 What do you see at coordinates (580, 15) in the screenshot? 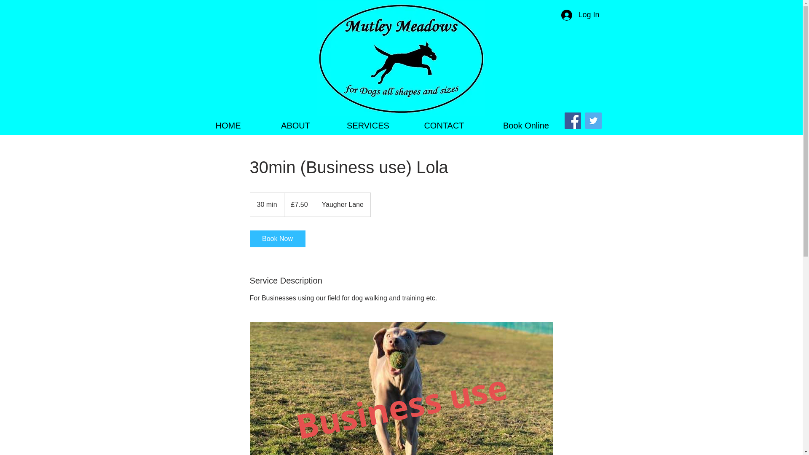
I see `Log In` at bounding box center [580, 15].